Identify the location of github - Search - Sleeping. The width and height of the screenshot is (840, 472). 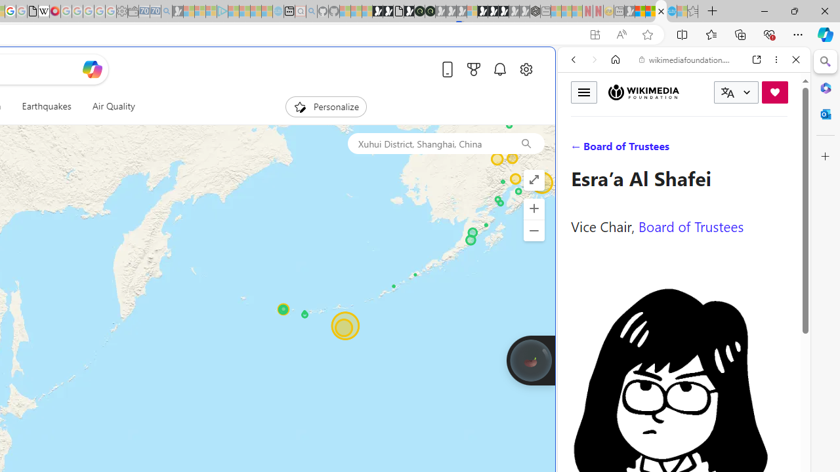
(311, 12).